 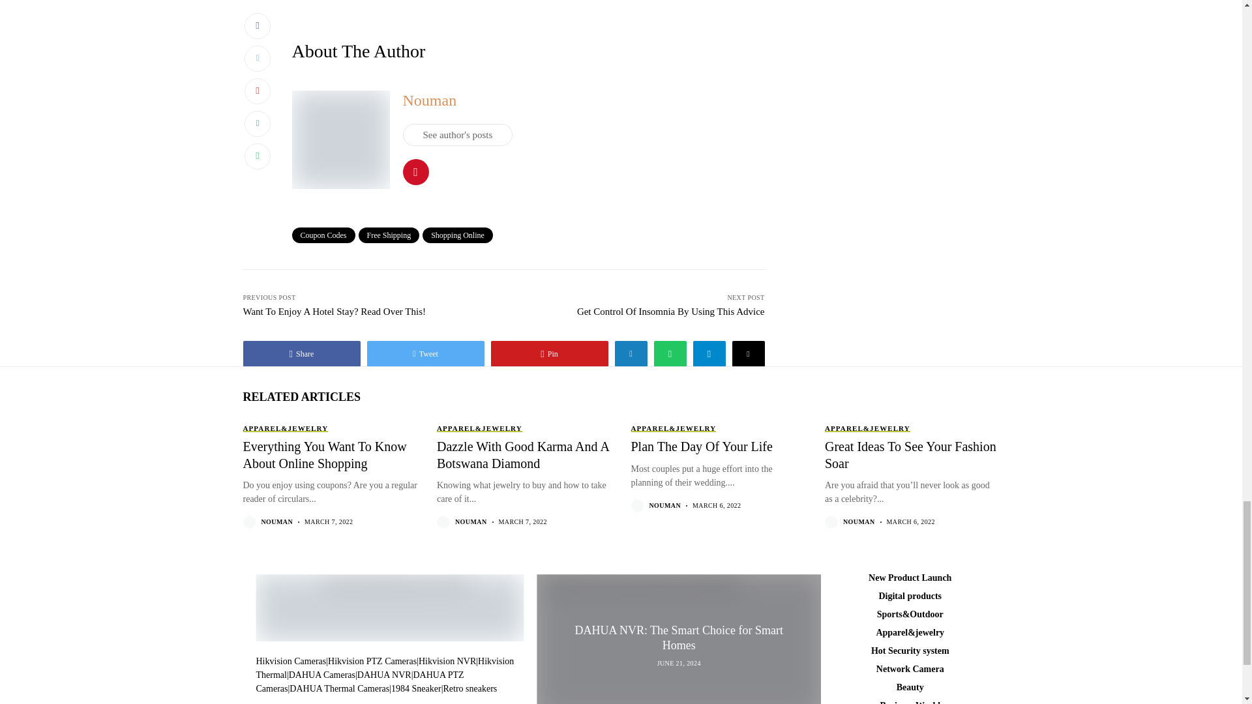 What do you see at coordinates (447, 661) in the screenshot?
I see `HIKVISION NVR` at bounding box center [447, 661].